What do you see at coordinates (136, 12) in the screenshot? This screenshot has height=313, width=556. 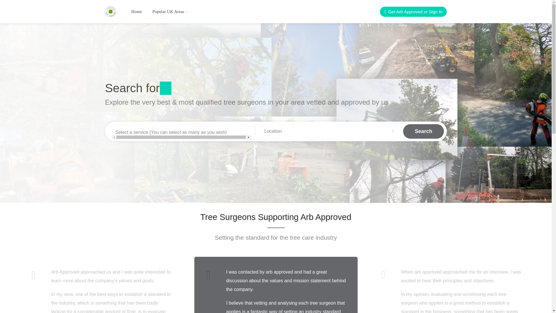 I see `Home` at bounding box center [136, 12].